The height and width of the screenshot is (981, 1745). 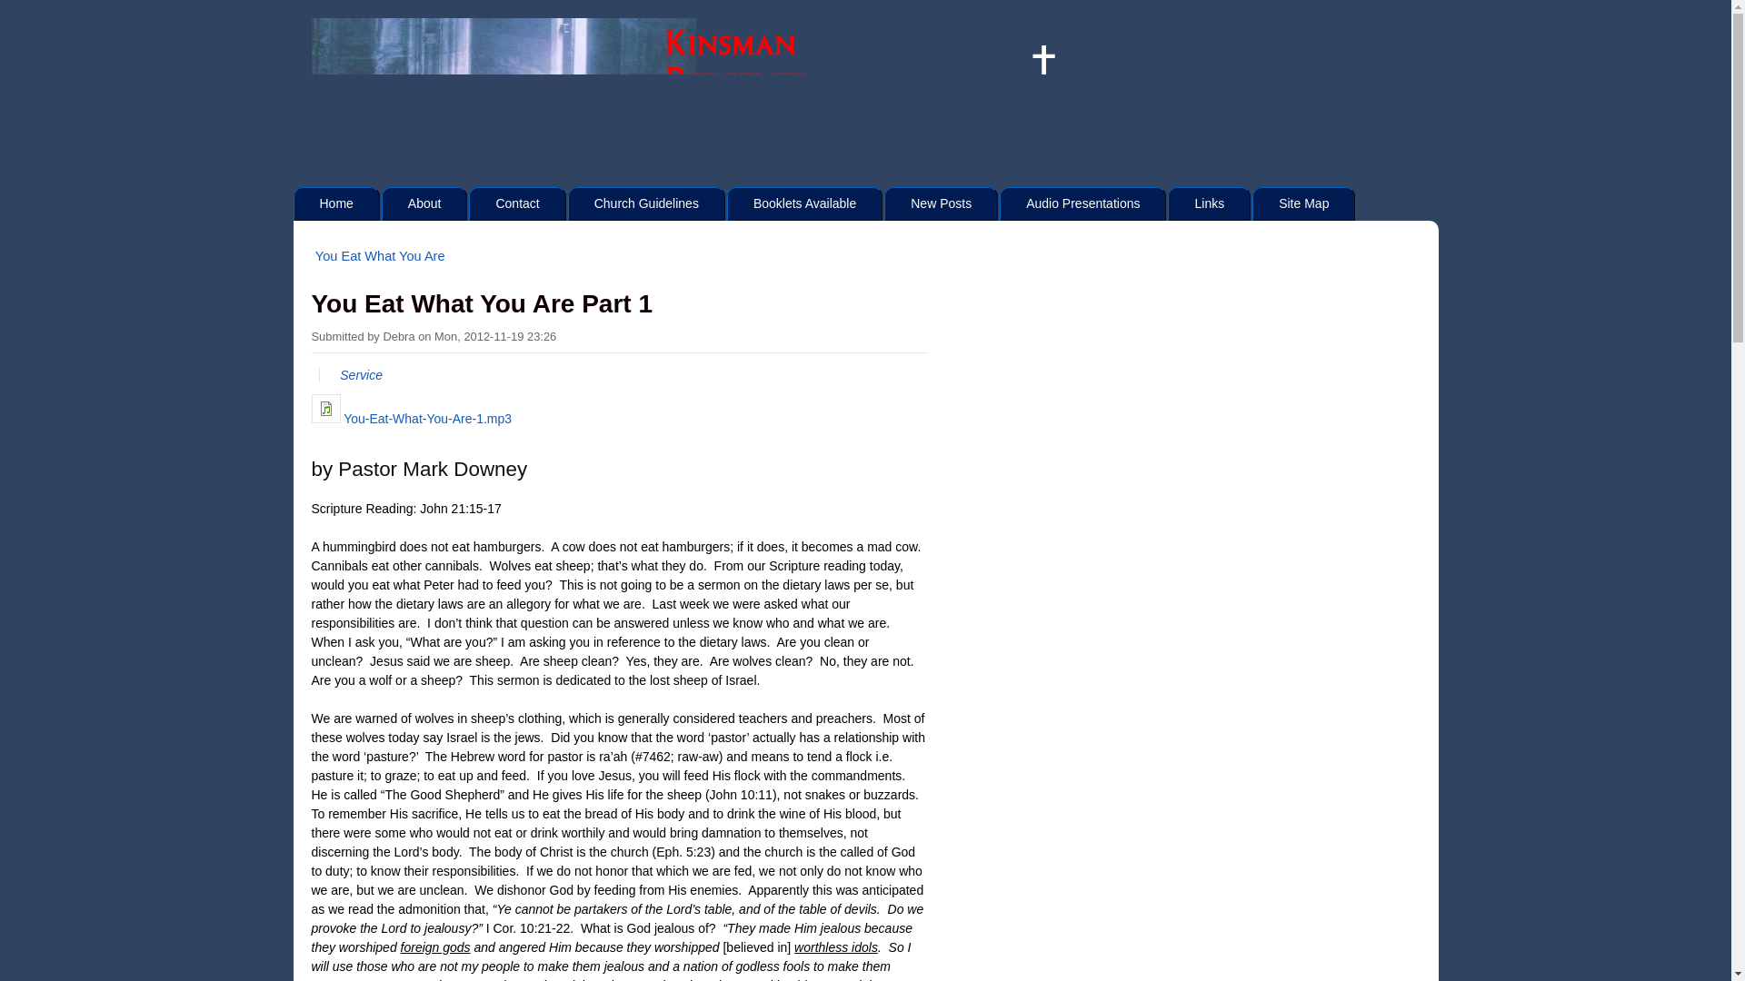 What do you see at coordinates (942, 203) in the screenshot?
I see `New Posts` at bounding box center [942, 203].